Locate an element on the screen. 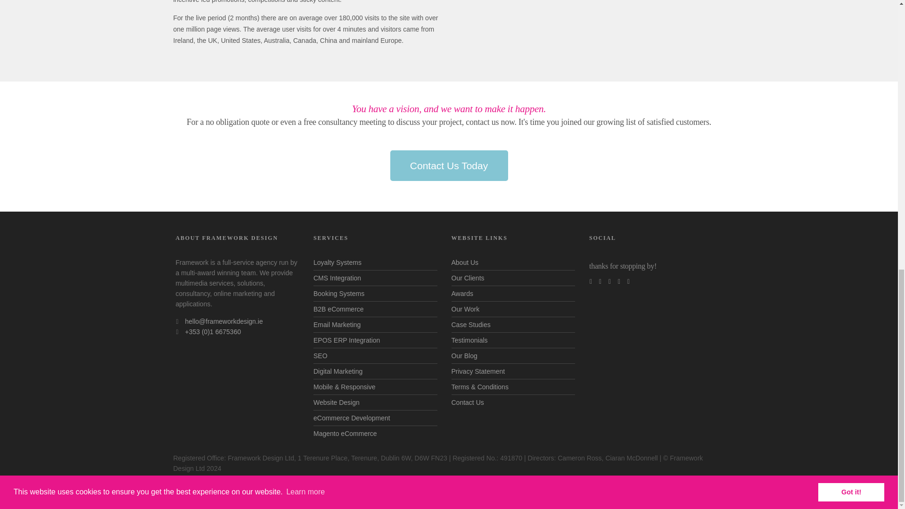 This screenshot has width=905, height=509. Contact Us Today is located at coordinates (449, 165).